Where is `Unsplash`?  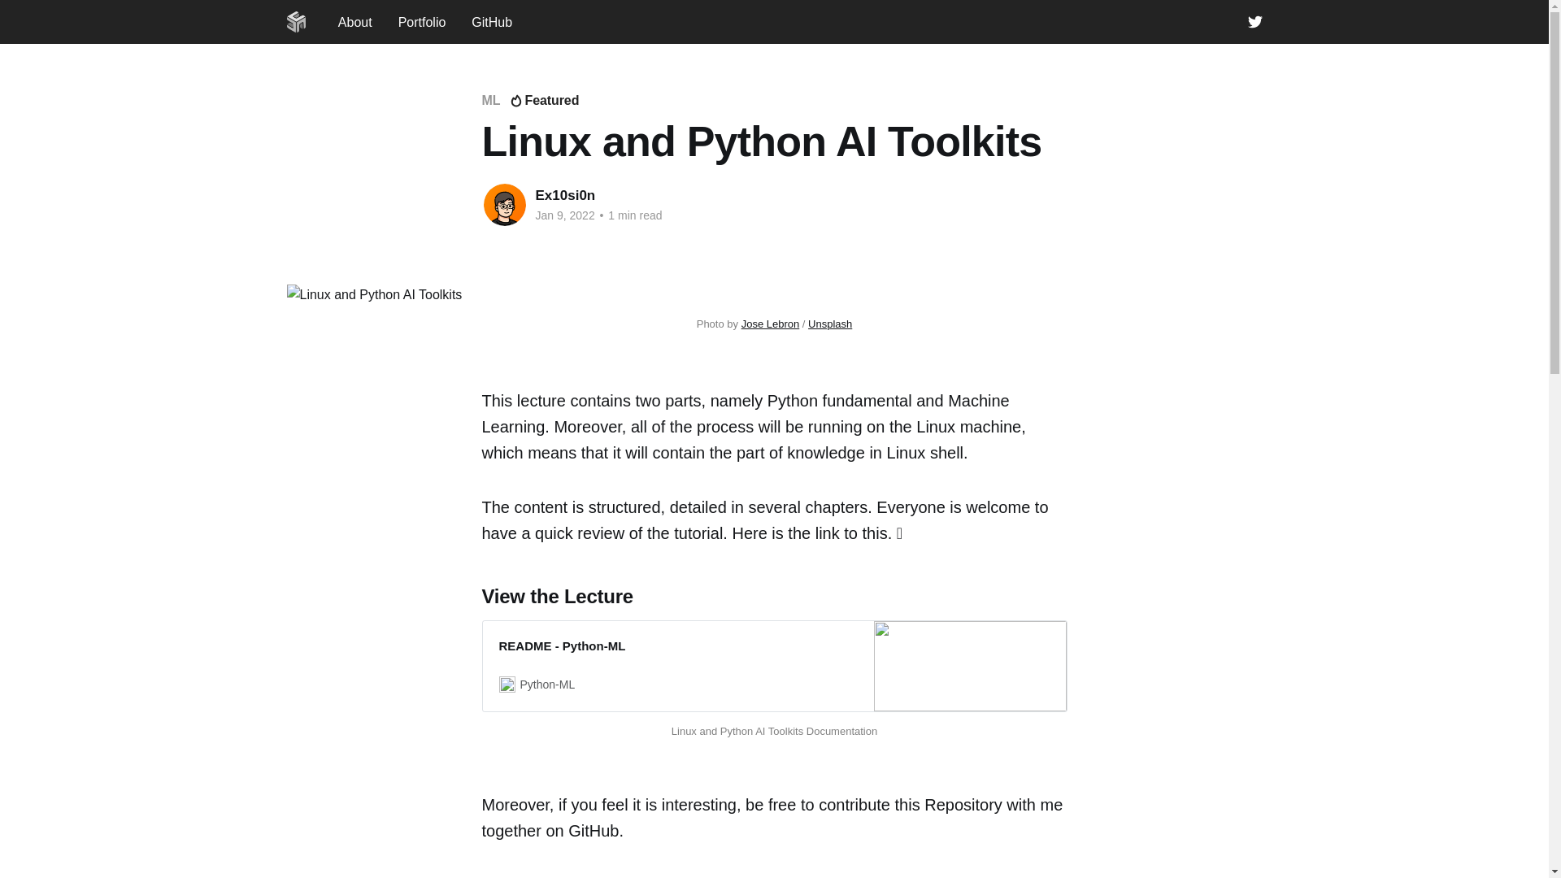
Unsplash is located at coordinates (830, 324).